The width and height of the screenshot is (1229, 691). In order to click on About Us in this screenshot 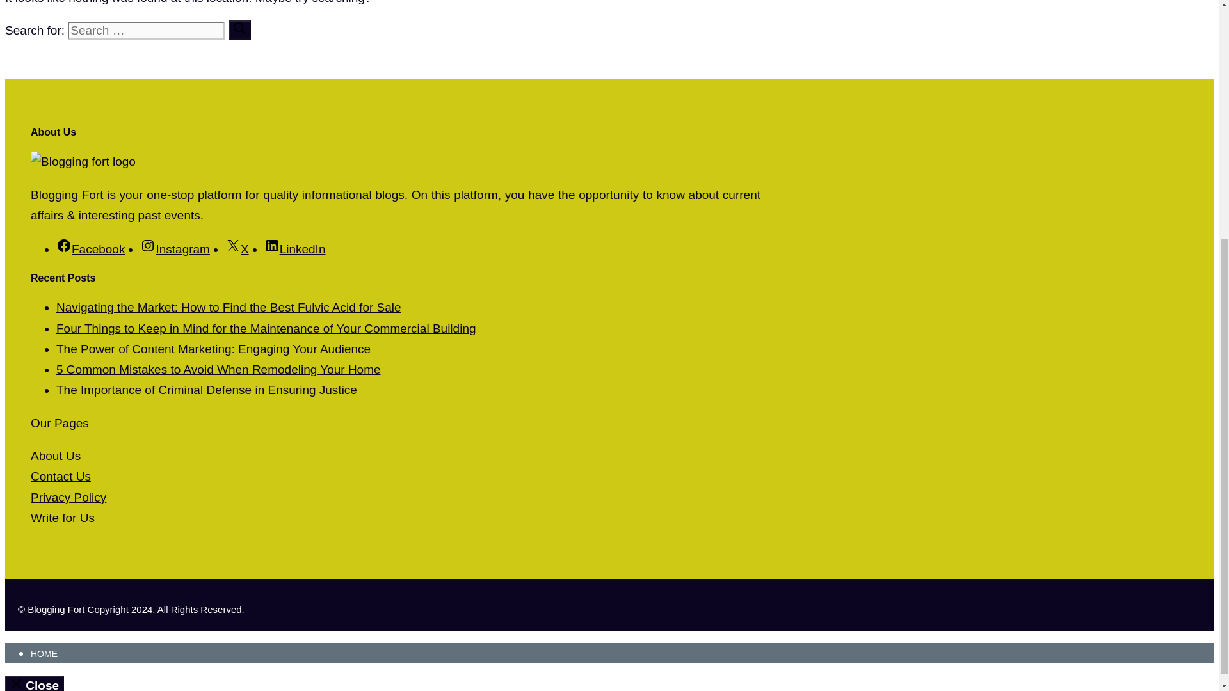, I will do `click(56, 456)`.